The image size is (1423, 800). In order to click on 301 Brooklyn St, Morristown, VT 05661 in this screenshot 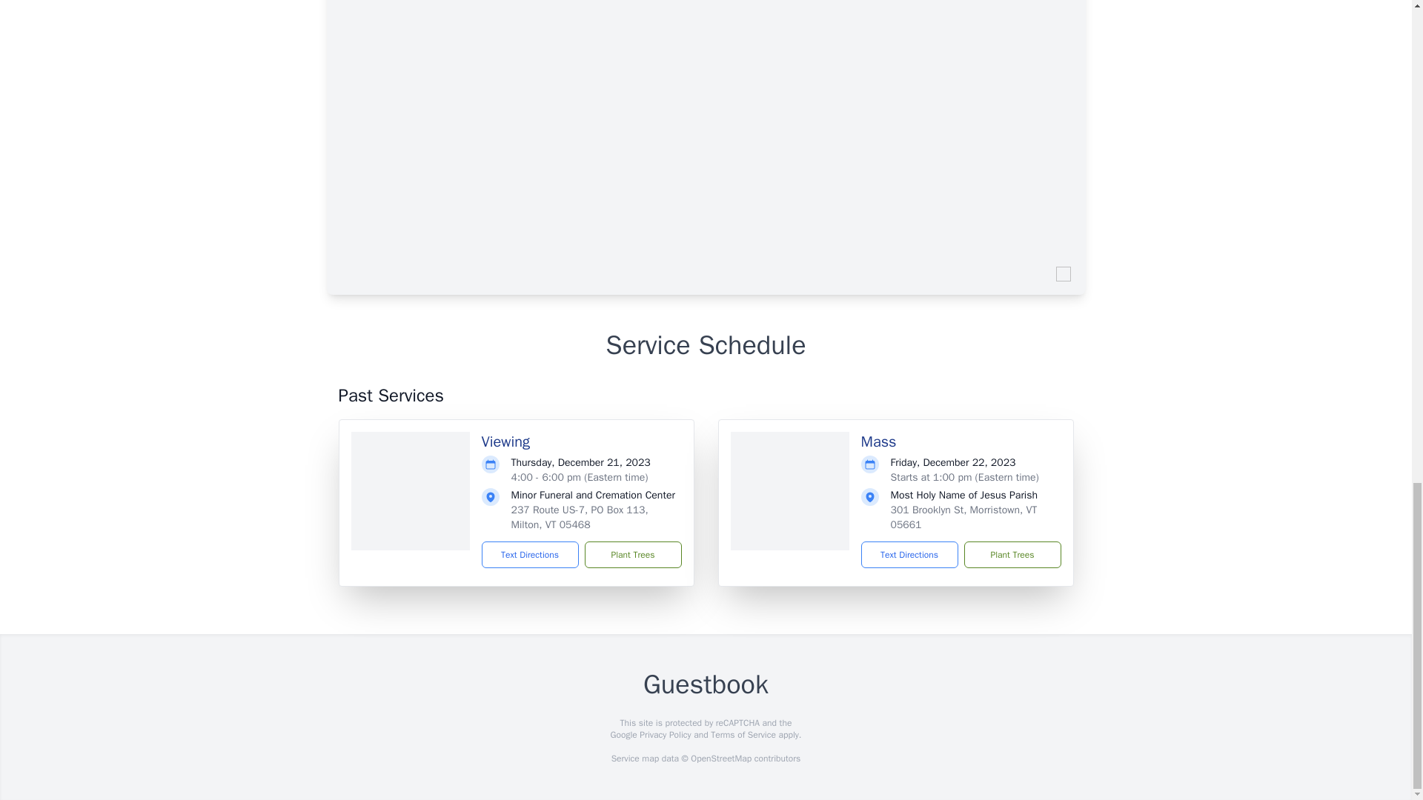, I will do `click(963, 517)`.